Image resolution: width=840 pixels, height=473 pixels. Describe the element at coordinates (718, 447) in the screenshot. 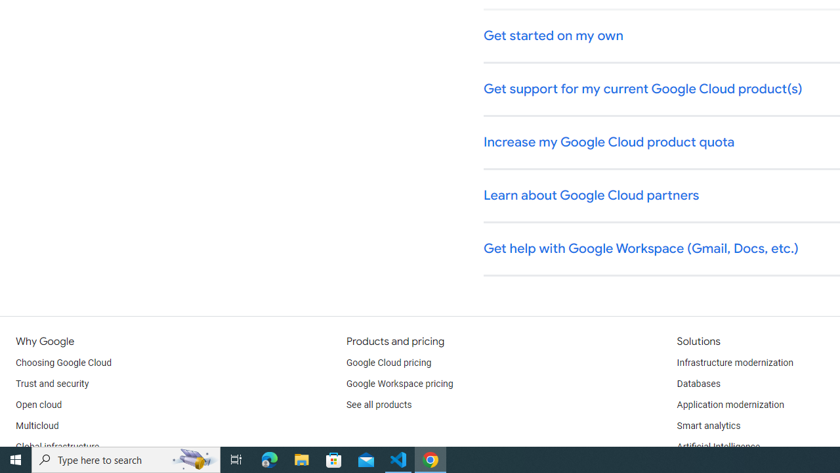

I see `Artificial Intelligence` at that location.